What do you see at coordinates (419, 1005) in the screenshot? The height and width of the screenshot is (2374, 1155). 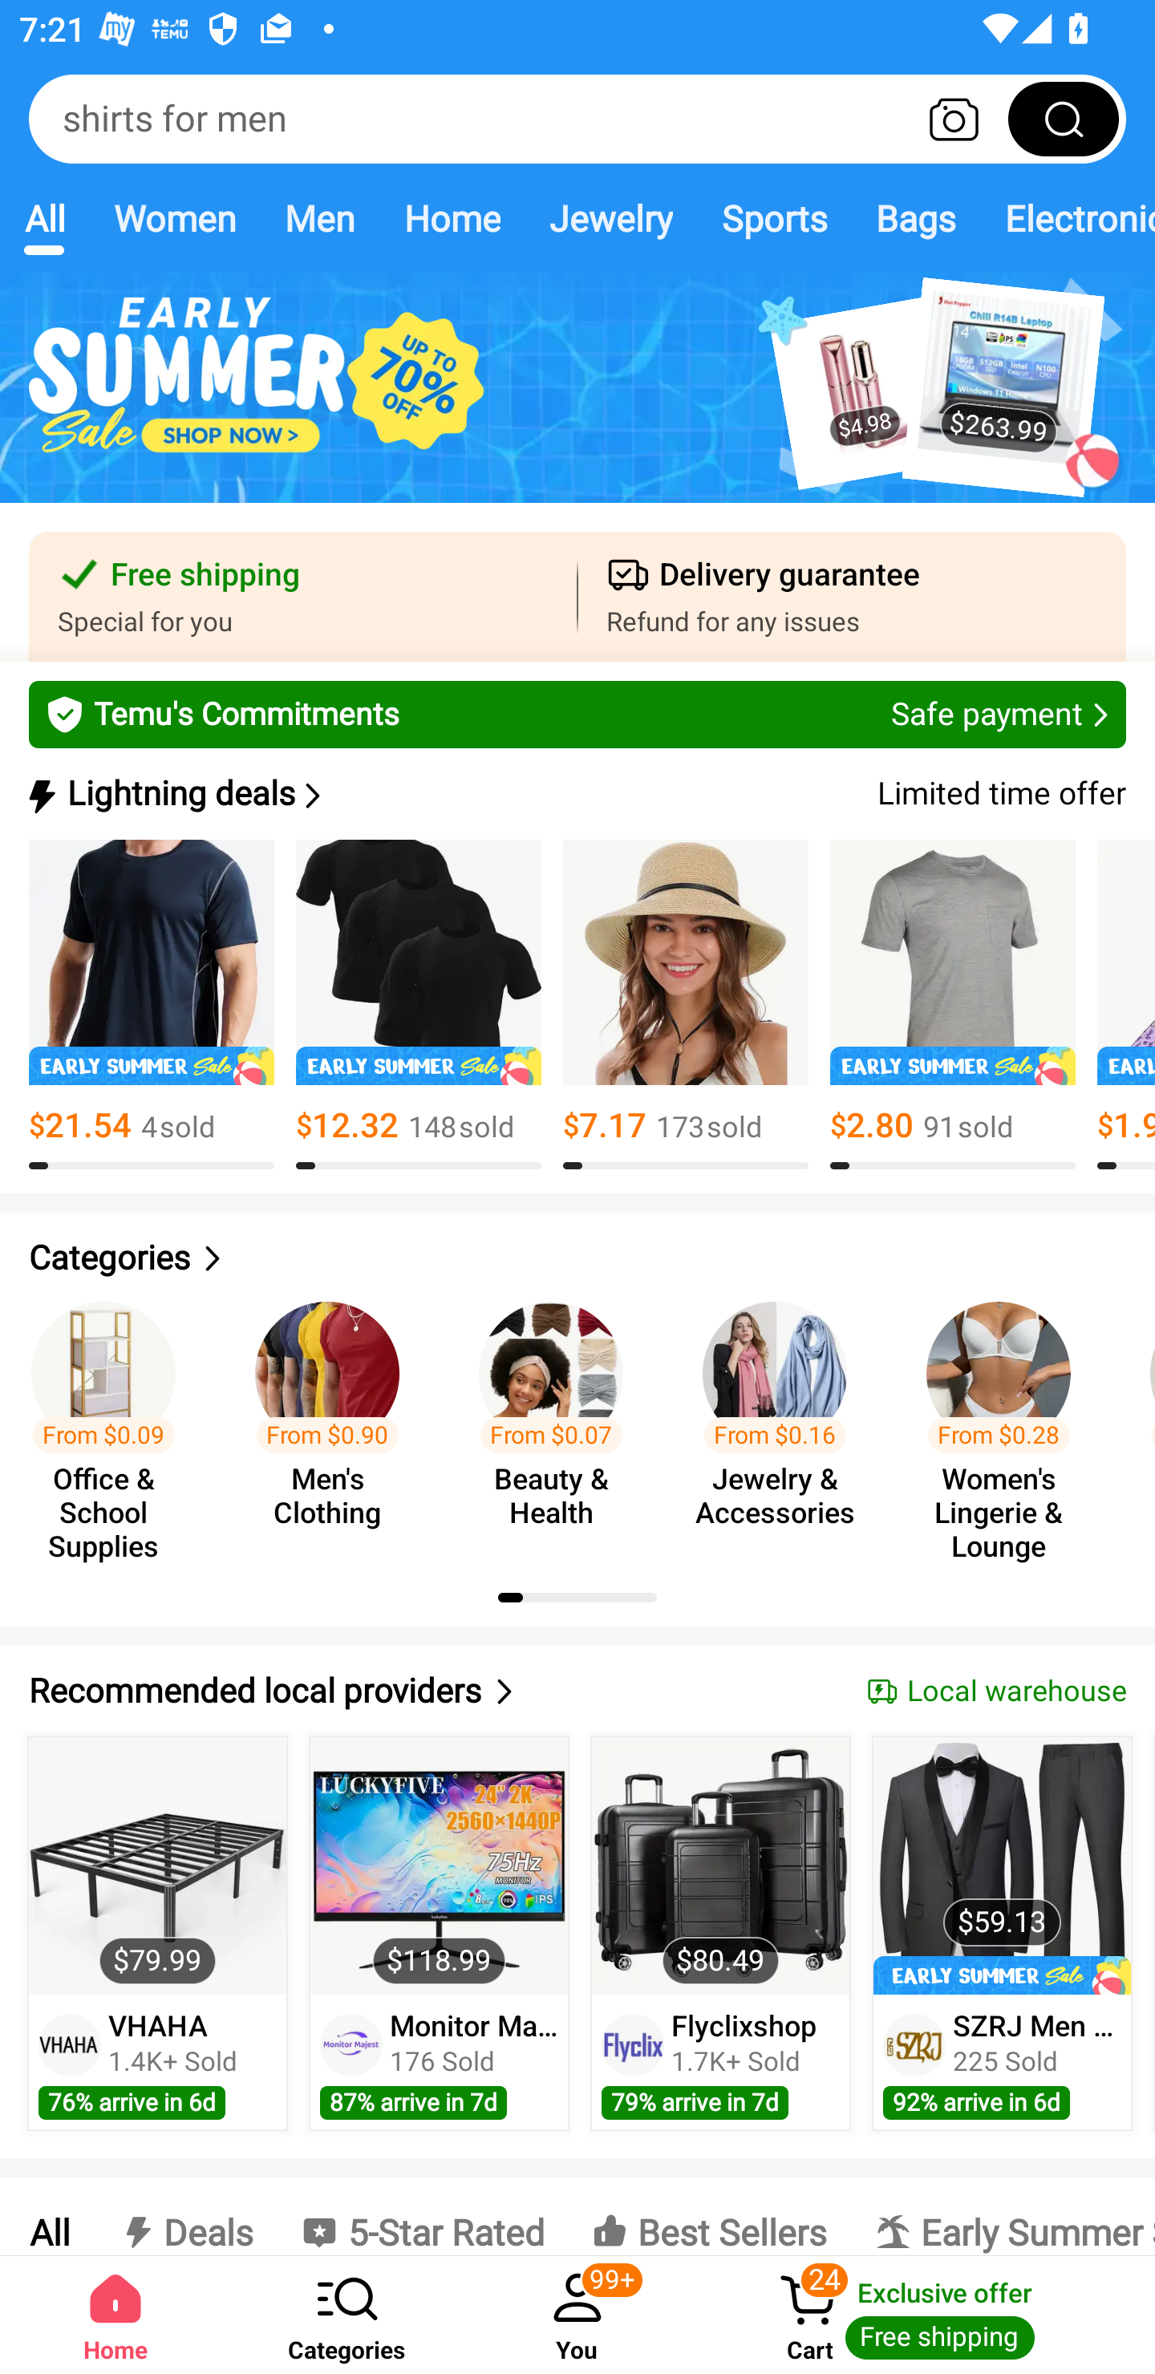 I see `$12.32 148￼sold 8.0` at bounding box center [419, 1005].